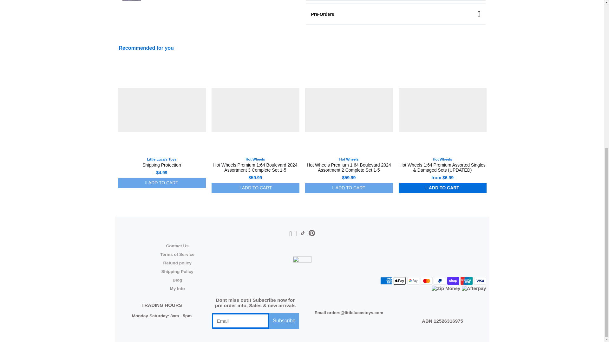 This screenshot has width=609, height=342. I want to click on Visa, so click(480, 281).